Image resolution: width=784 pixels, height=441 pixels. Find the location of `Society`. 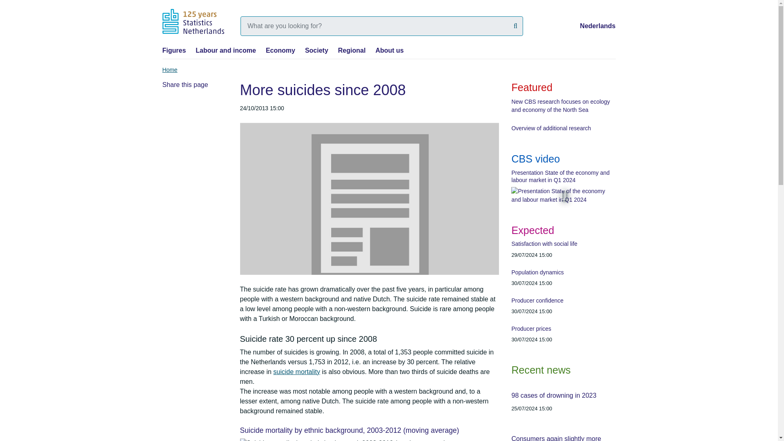

Society is located at coordinates (316, 50).